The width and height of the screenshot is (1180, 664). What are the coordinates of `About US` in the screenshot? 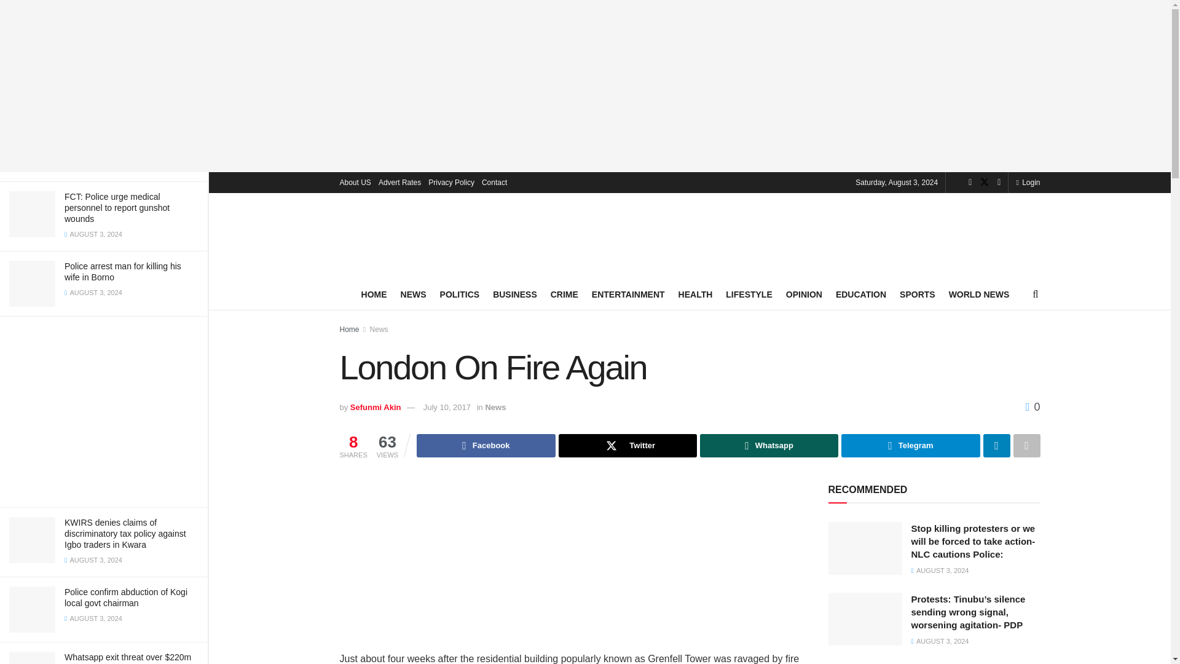 It's located at (355, 182).